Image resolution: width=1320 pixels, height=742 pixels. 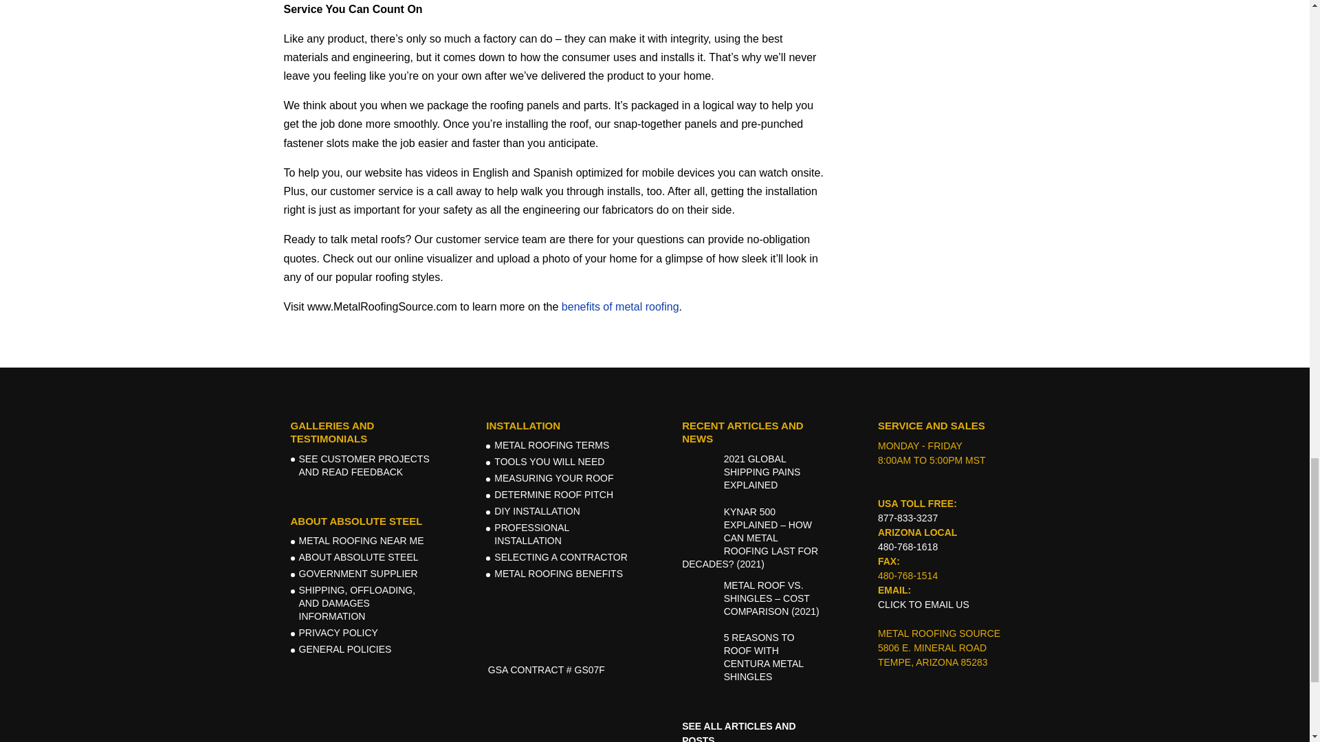 What do you see at coordinates (560, 556) in the screenshot?
I see `SELECTING A CONTRACTOR` at bounding box center [560, 556].